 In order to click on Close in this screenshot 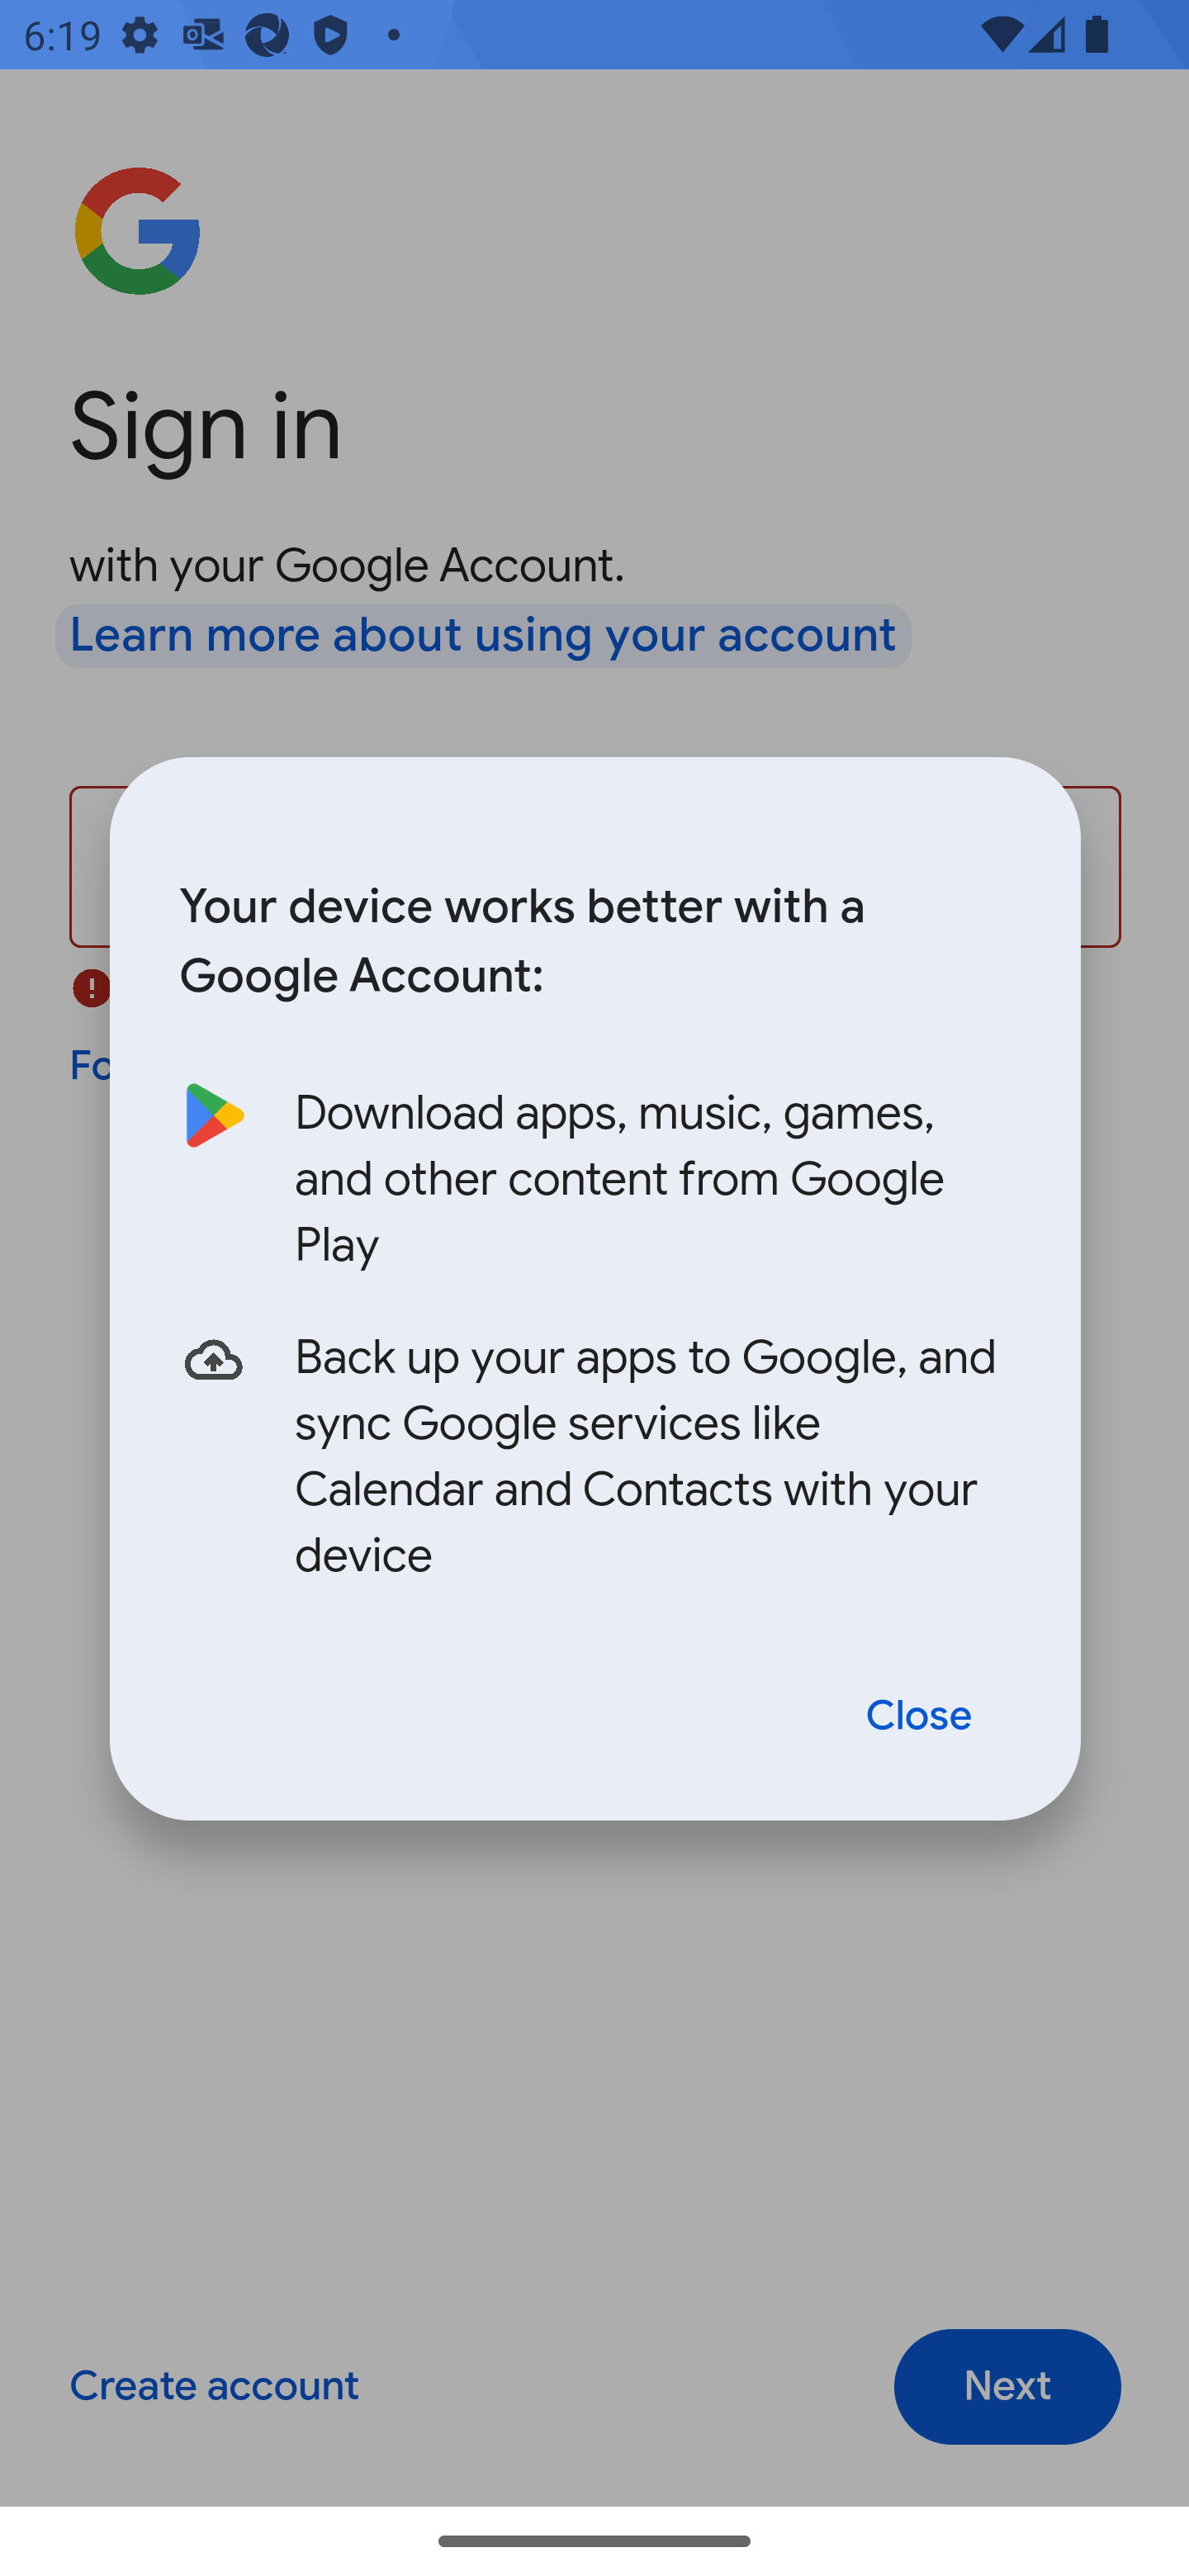, I will do `click(920, 1717)`.